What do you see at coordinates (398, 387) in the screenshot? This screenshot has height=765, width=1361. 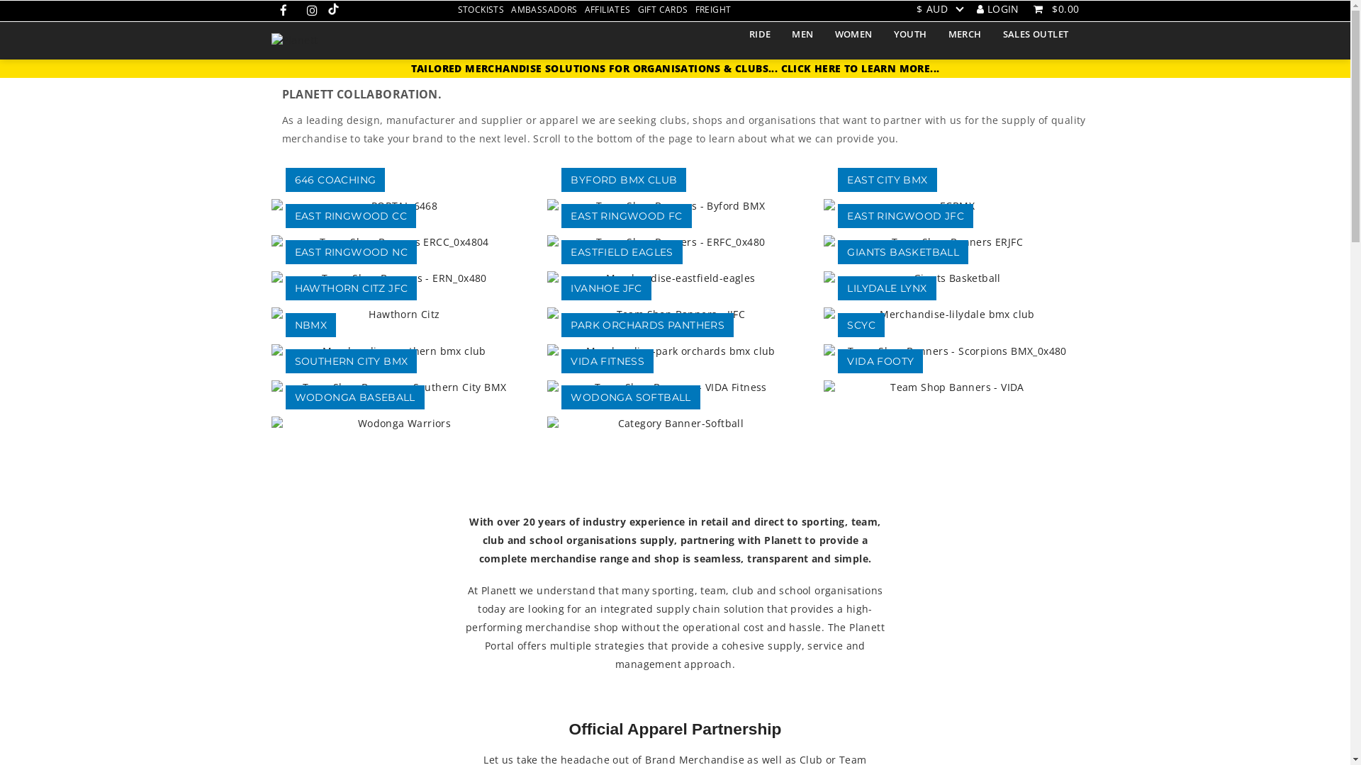 I see `Southern City BMX` at bounding box center [398, 387].